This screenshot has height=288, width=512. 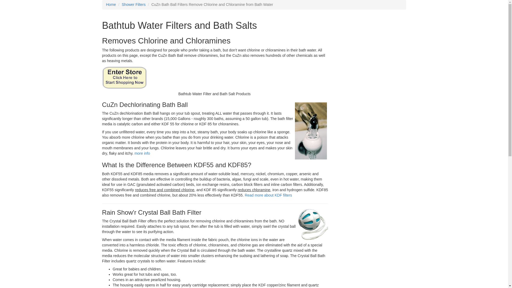 What do you see at coordinates (142, 153) in the screenshot?
I see `more info` at bounding box center [142, 153].